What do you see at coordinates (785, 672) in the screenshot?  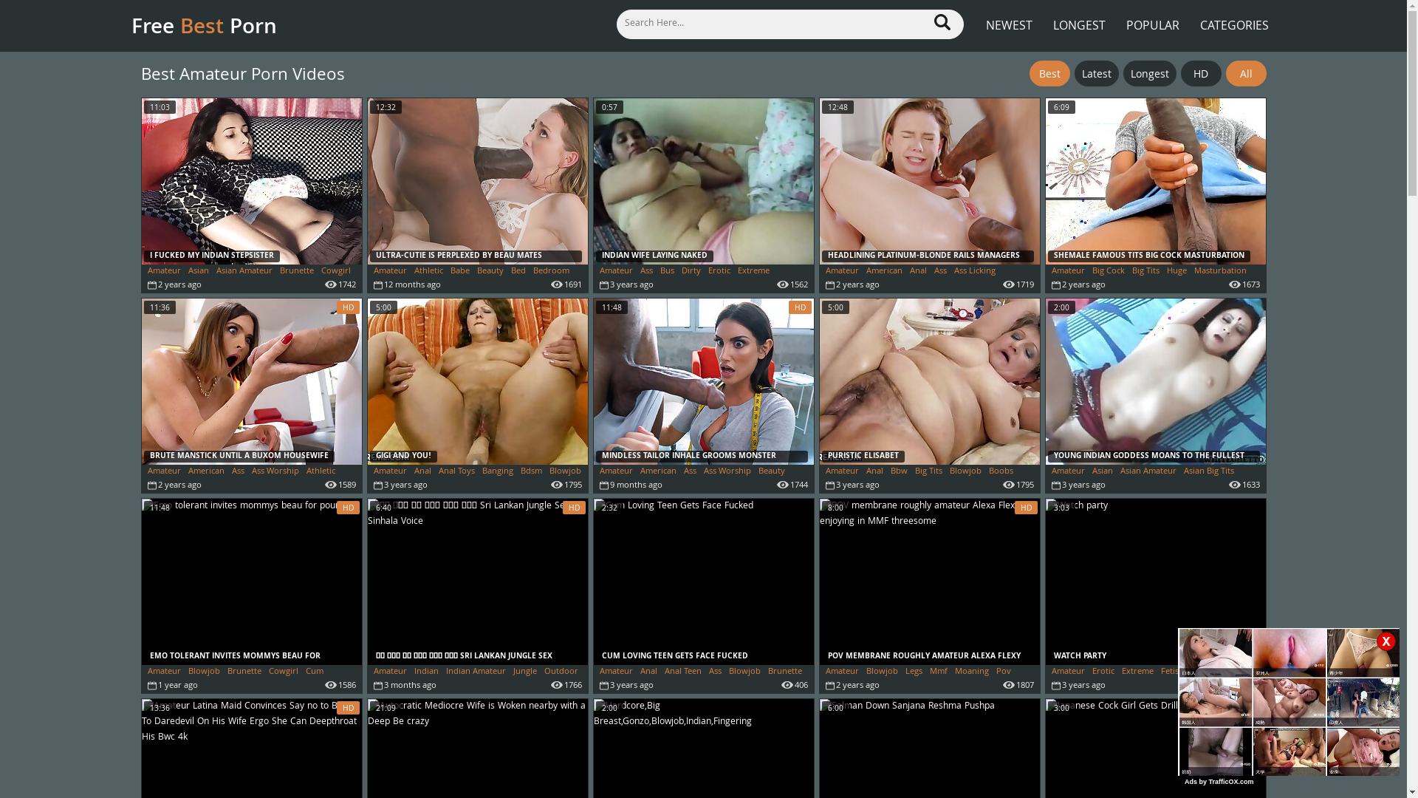 I see `Brunette` at bounding box center [785, 672].